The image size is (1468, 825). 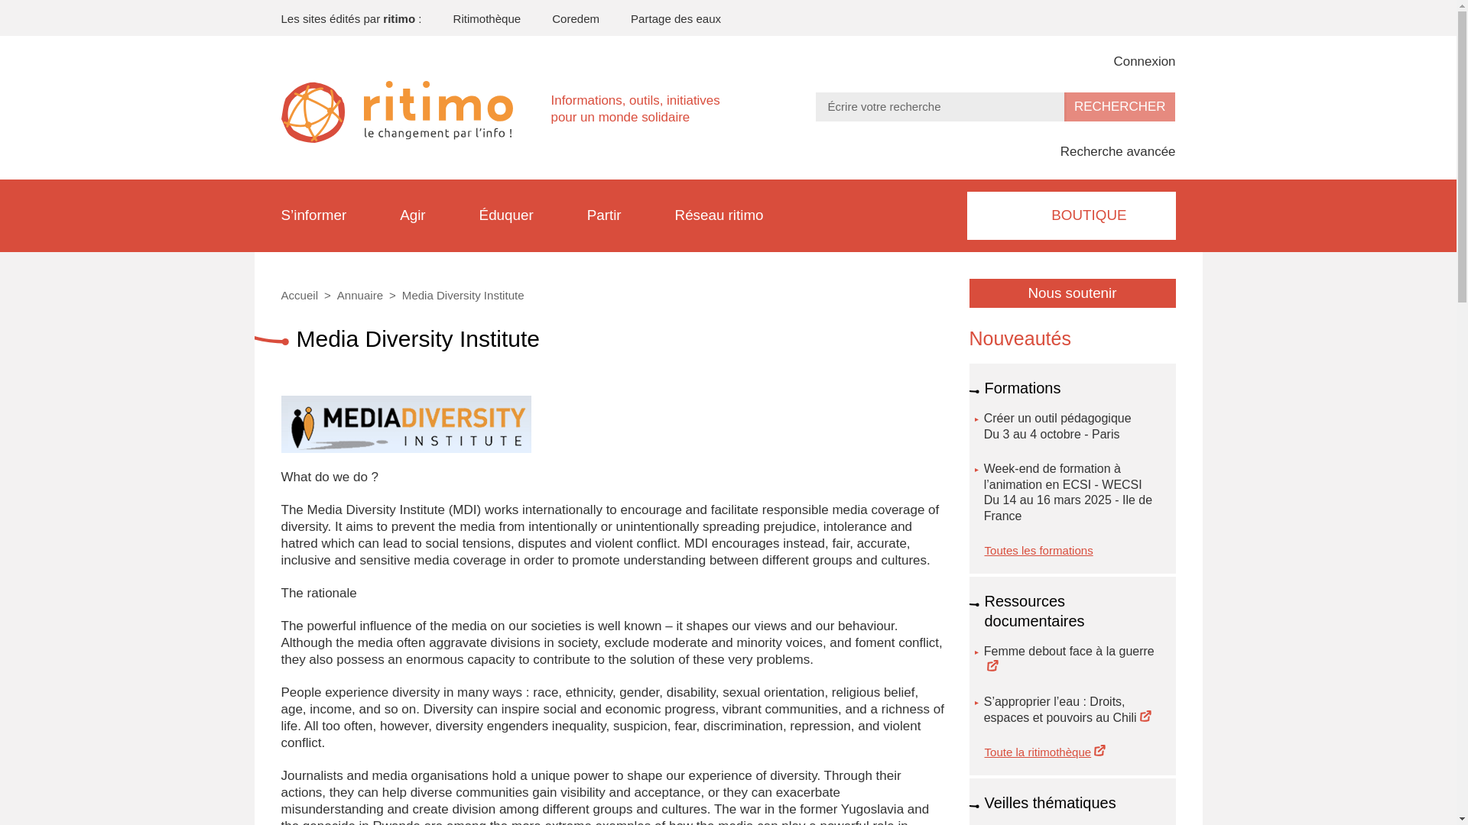 What do you see at coordinates (1133, 61) in the screenshot?
I see `Connexion` at bounding box center [1133, 61].